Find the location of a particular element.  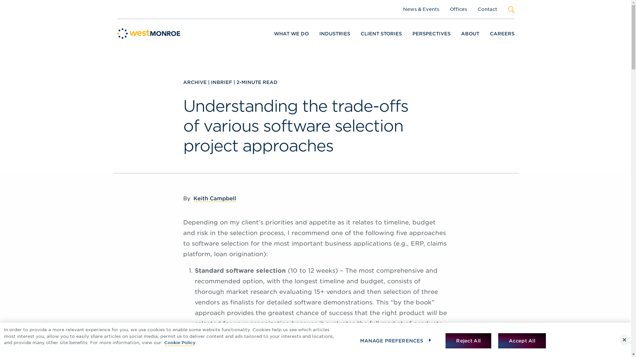

Offices is located at coordinates (458, 9).